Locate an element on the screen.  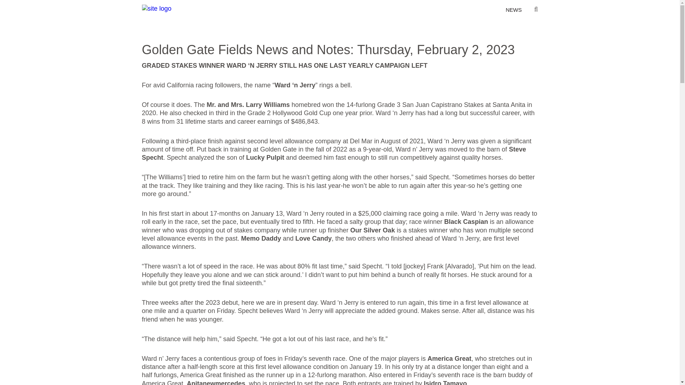
Golden Gate Fields is located at coordinates (157, 8).